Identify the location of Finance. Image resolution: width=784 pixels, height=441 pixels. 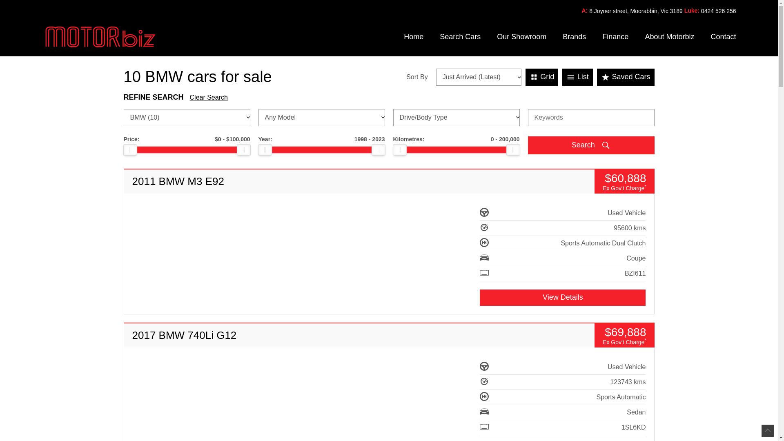
(615, 37).